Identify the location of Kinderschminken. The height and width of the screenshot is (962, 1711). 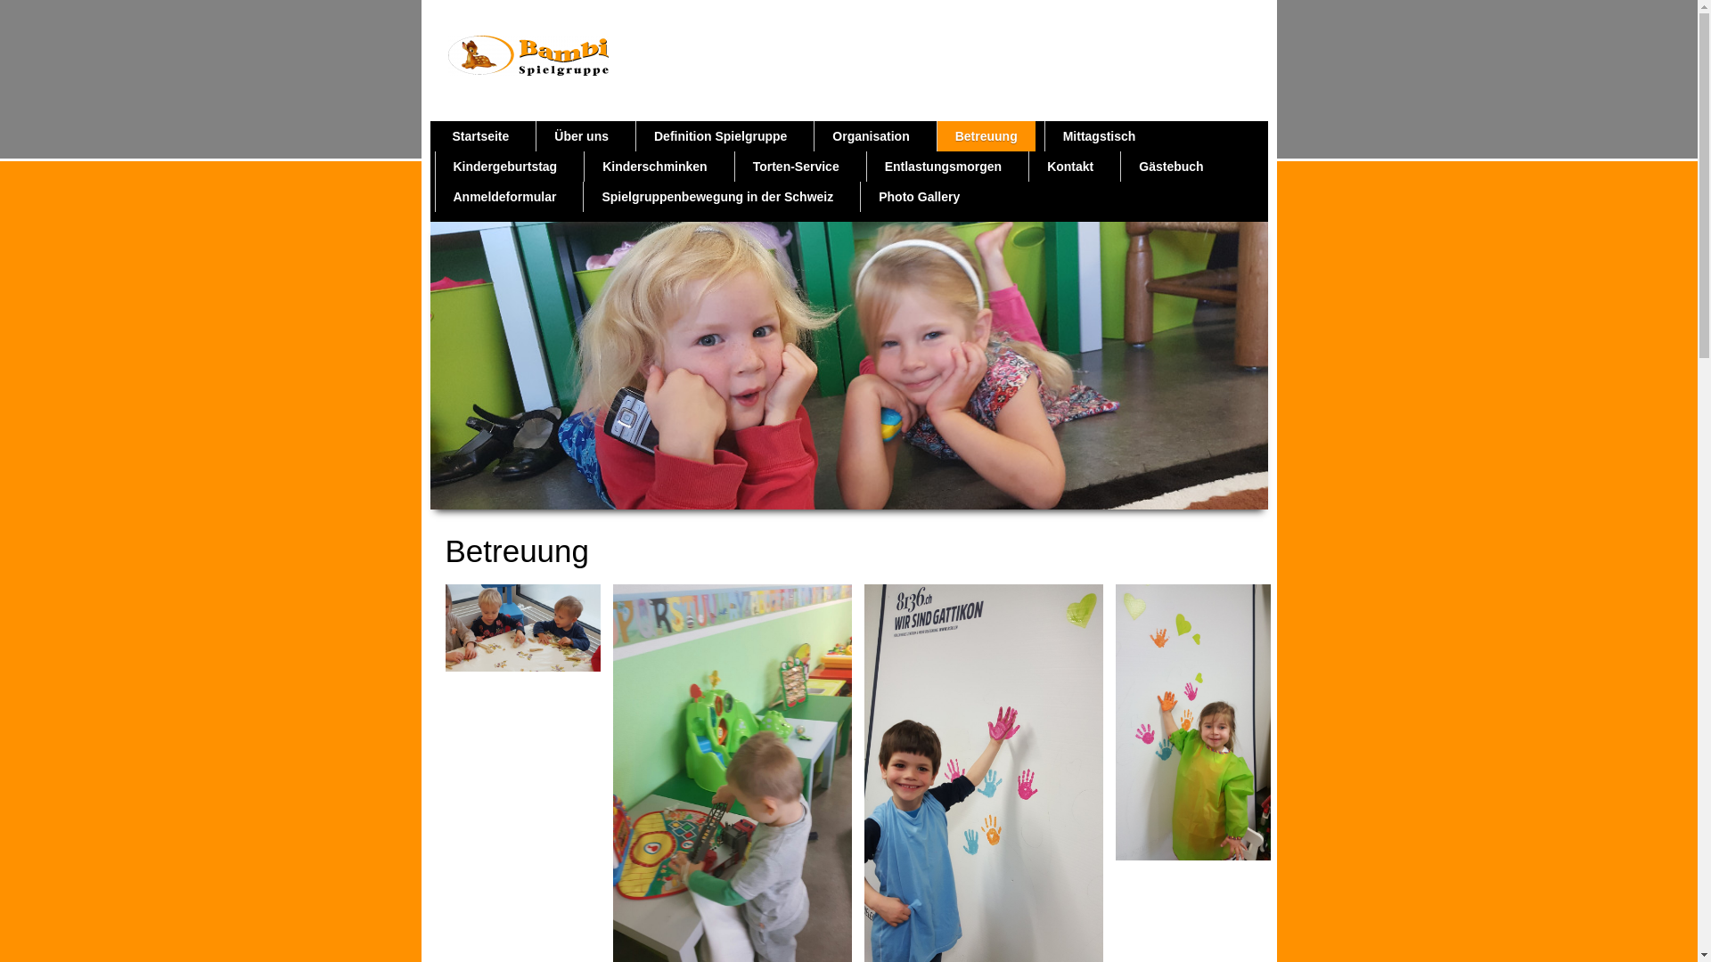
(654, 167).